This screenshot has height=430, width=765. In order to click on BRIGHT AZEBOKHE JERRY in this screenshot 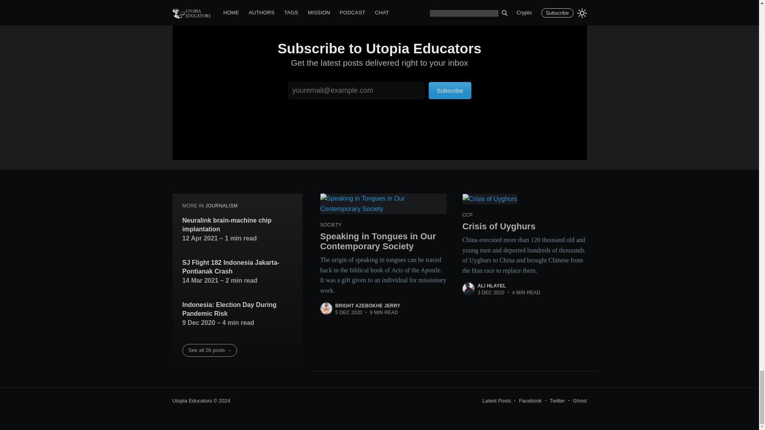, I will do `click(368, 306)`.